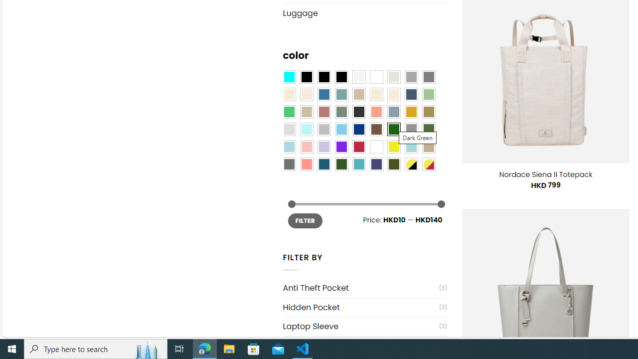 This screenshot has width=638, height=359. I want to click on Kelp, so click(429, 112).